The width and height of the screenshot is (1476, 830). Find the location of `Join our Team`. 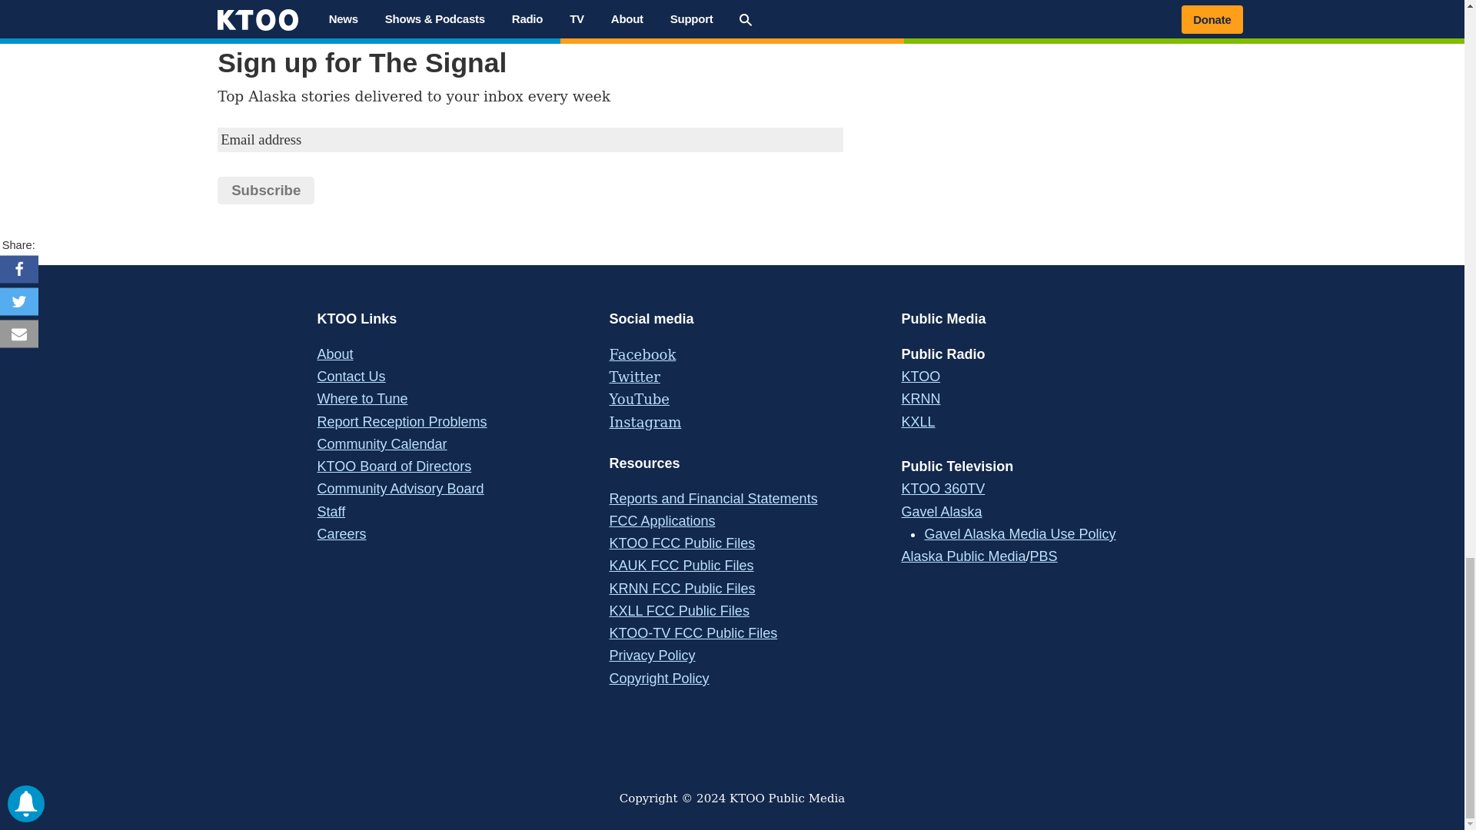

Join our Team is located at coordinates (341, 533).